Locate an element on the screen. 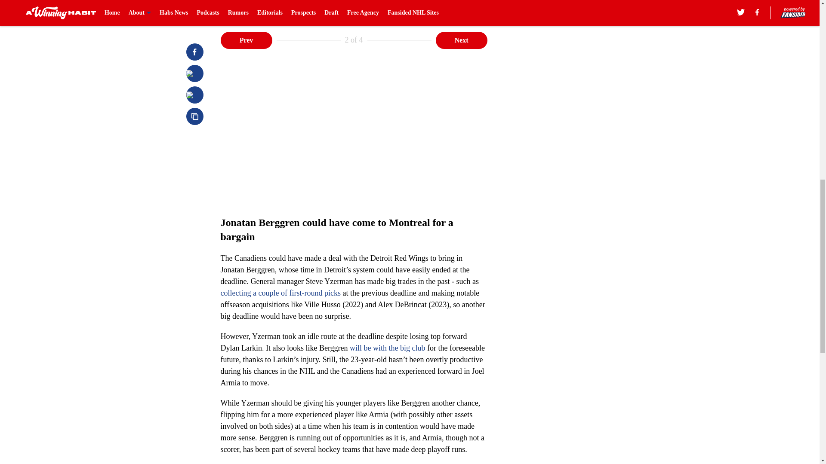  Next is located at coordinates (461, 40).